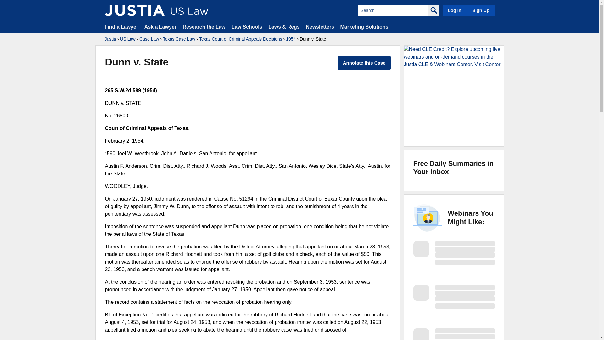 The image size is (604, 340). I want to click on Annotate this Case, so click(364, 63).